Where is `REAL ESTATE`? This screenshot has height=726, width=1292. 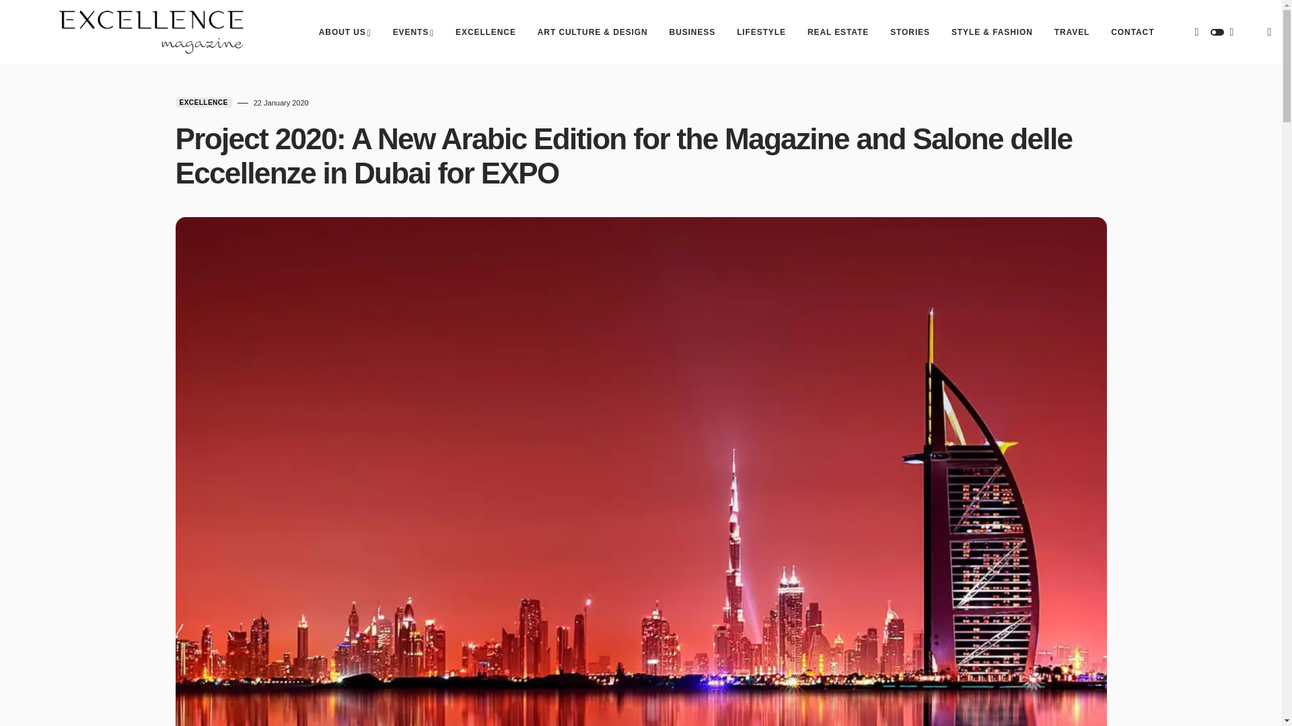 REAL ESTATE is located at coordinates (838, 32).